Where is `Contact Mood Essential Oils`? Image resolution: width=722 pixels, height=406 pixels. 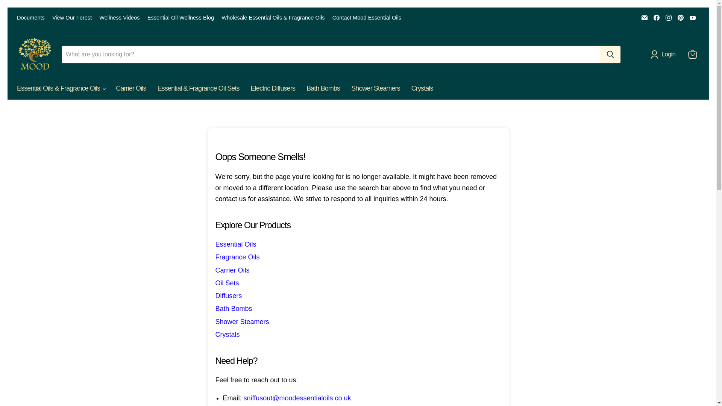 Contact Mood Essential Oils is located at coordinates (367, 18).